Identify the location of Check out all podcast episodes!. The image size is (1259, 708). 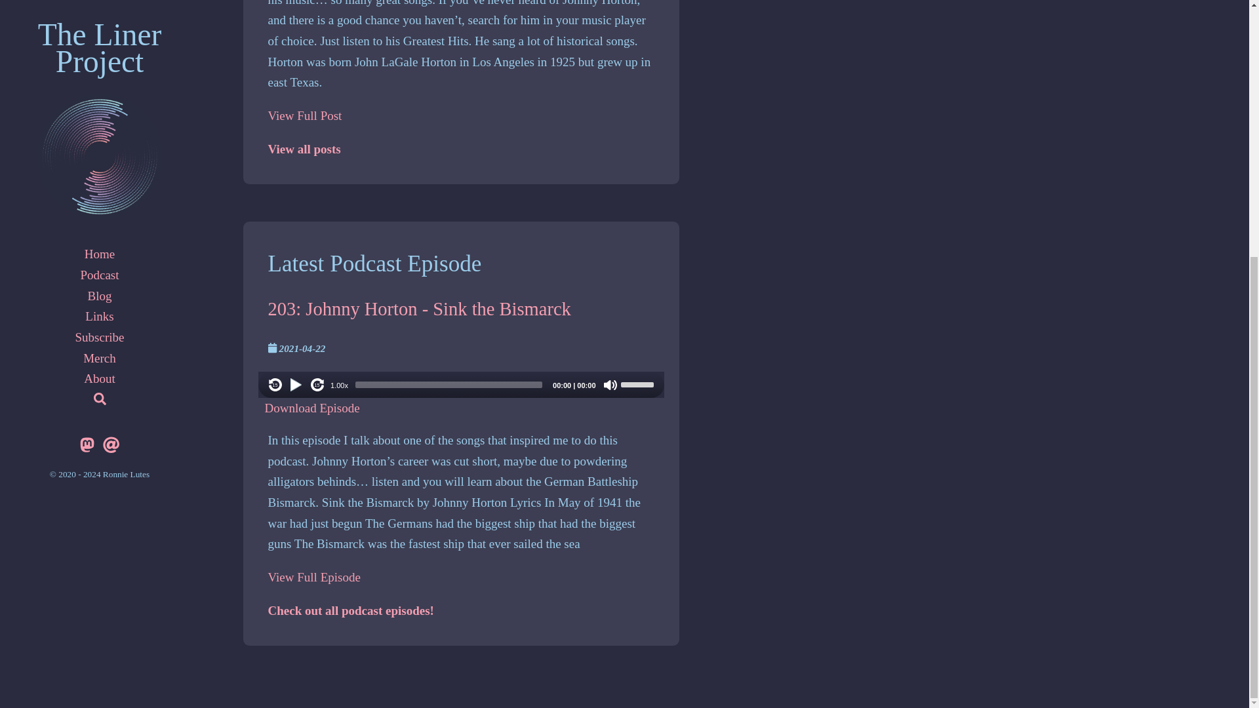
(350, 610).